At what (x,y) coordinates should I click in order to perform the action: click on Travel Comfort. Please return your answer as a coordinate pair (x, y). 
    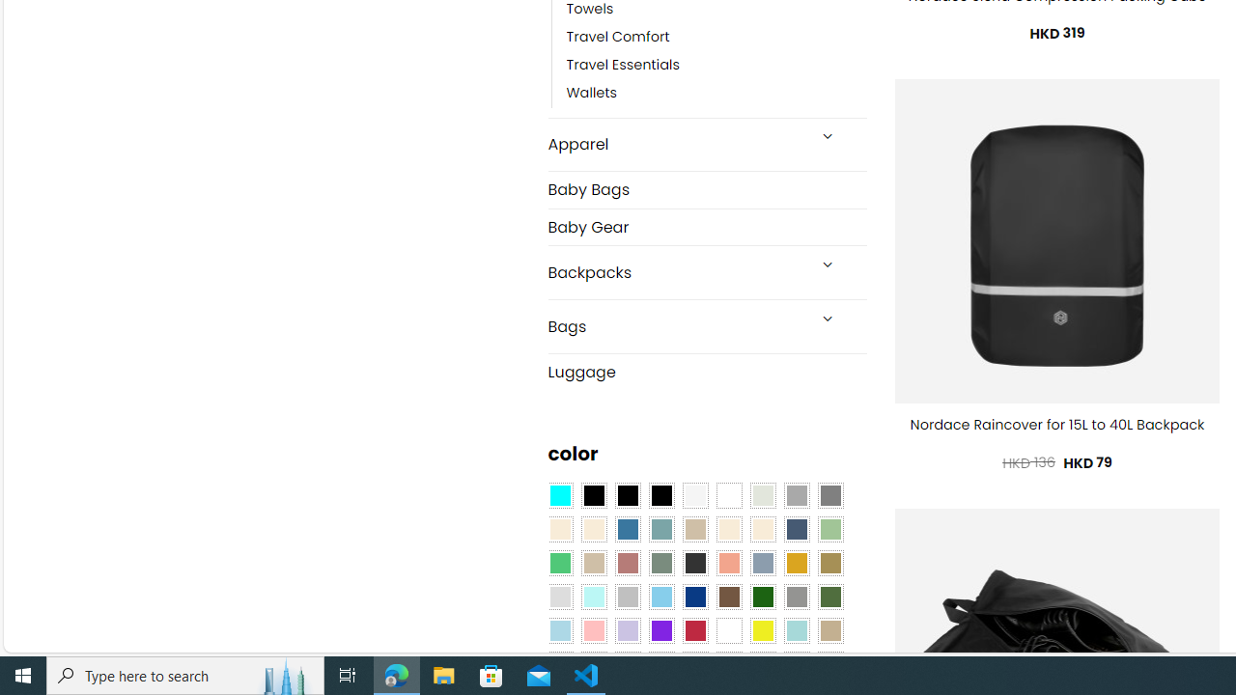
    Looking at the image, I should click on (716, 37).